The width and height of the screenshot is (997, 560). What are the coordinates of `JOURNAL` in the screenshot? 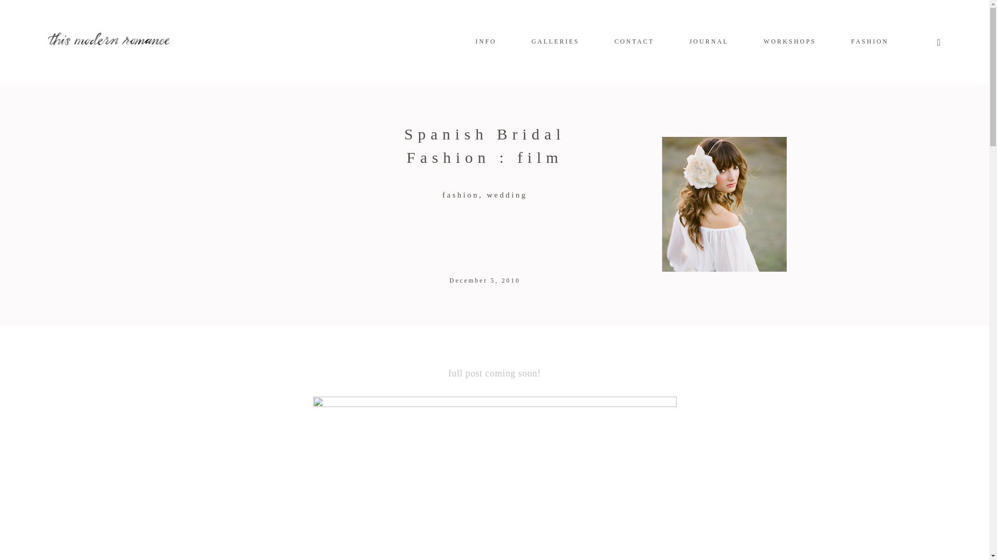 It's located at (708, 41).